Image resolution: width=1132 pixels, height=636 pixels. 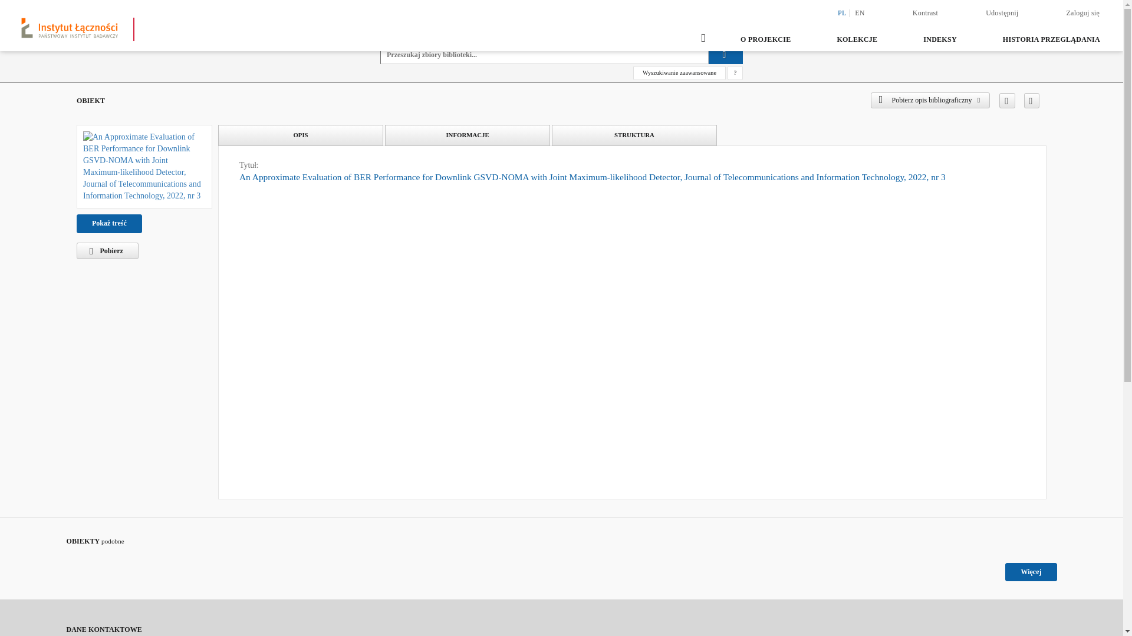 What do you see at coordinates (765, 39) in the screenshot?
I see `O PROJEKCIE` at bounding box center [765, 39].